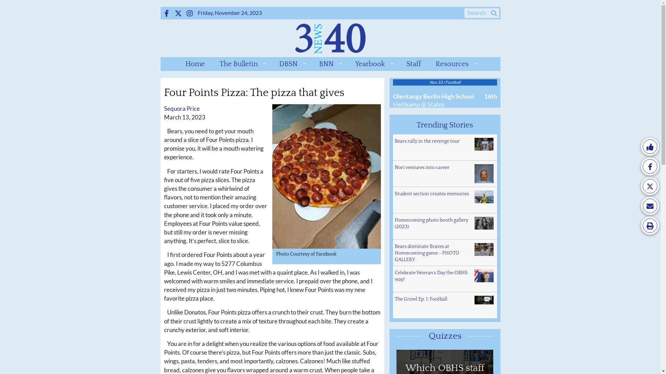  I want to click on Search, so click(8, 3).